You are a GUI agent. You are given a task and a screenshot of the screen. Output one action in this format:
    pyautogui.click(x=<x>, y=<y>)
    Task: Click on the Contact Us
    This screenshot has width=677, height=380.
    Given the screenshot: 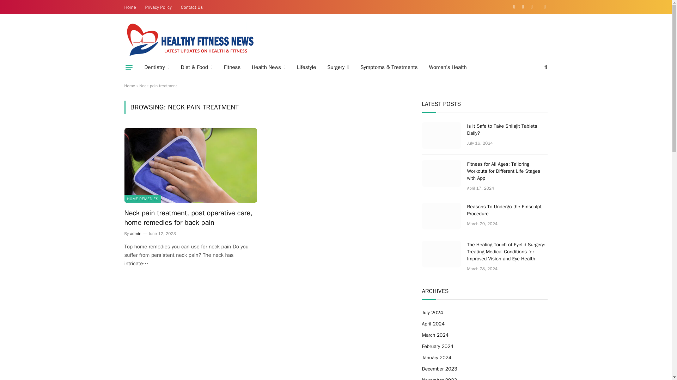 What is the action you would take?
    pyautogui.click(x=192, y=7)
    